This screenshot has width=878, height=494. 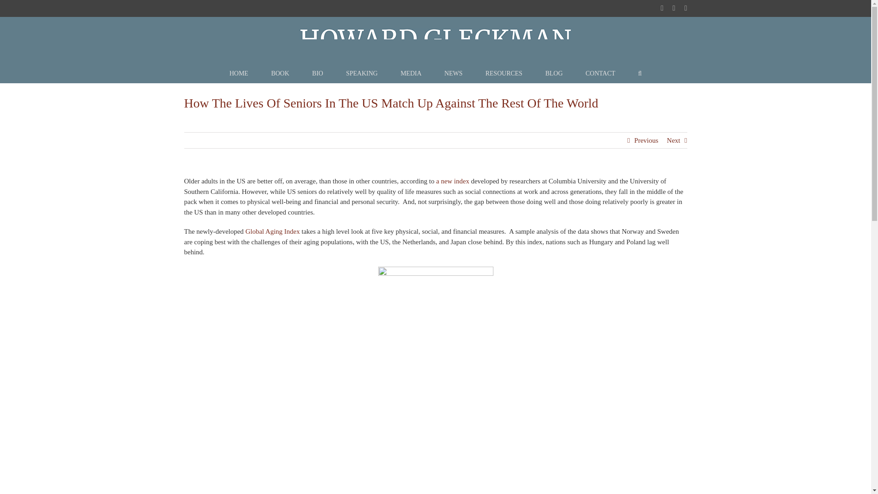 What do you see at coordinates (280, 74) in the screenshot?
I see `BOOK` at bounding box center [280, 74].